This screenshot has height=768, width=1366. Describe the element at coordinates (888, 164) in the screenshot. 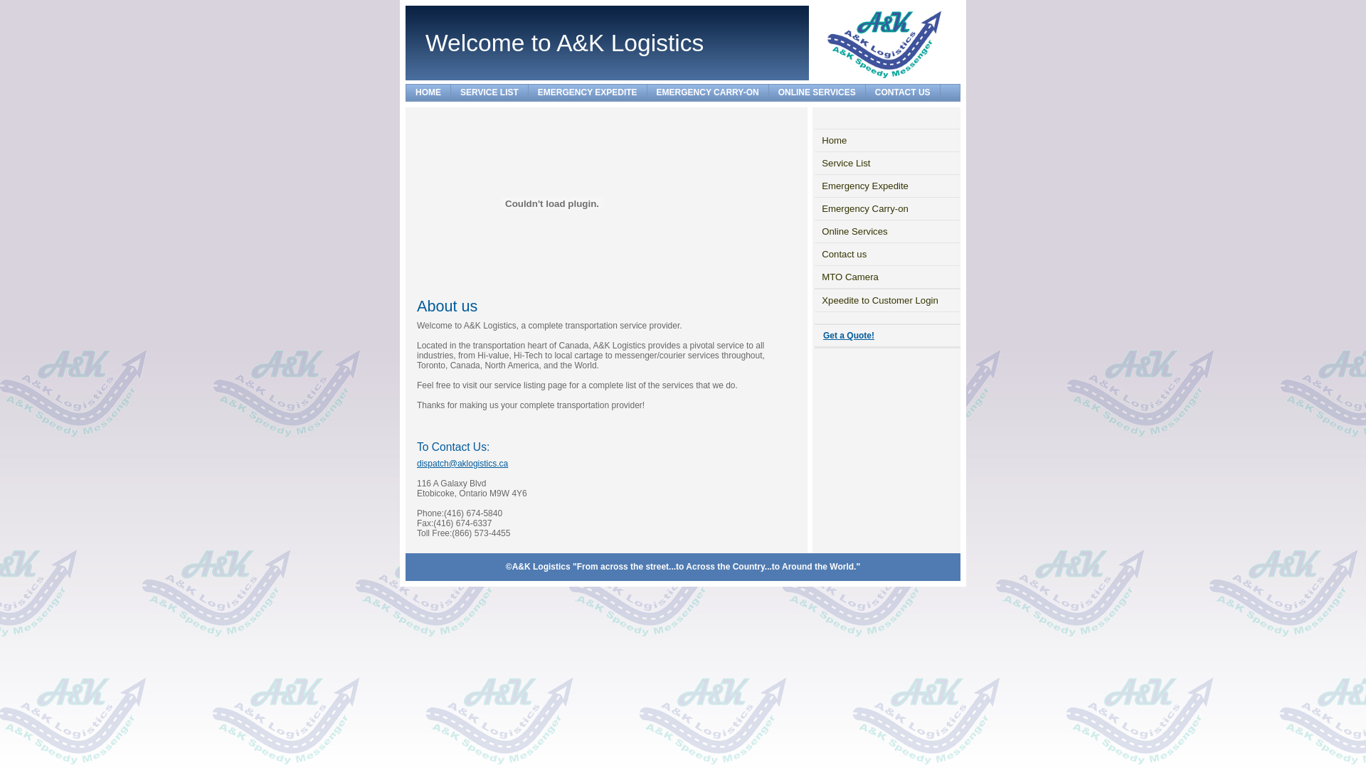

I see `Service List` at that location.